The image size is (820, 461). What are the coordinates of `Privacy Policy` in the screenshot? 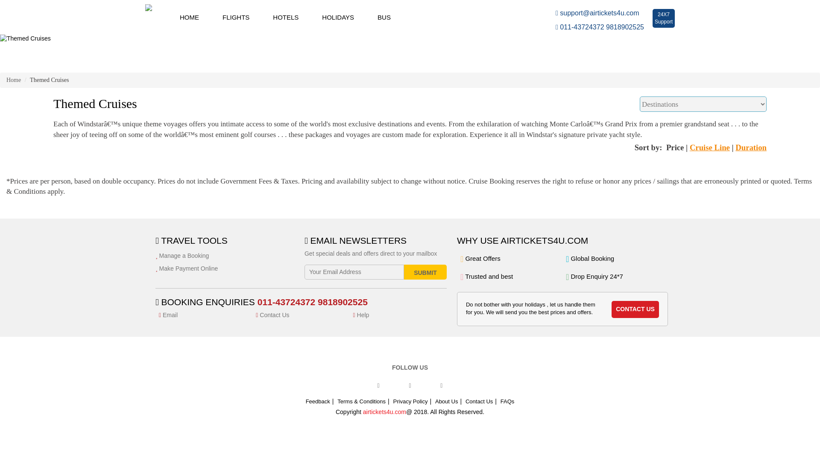 It's located at (410, 401).